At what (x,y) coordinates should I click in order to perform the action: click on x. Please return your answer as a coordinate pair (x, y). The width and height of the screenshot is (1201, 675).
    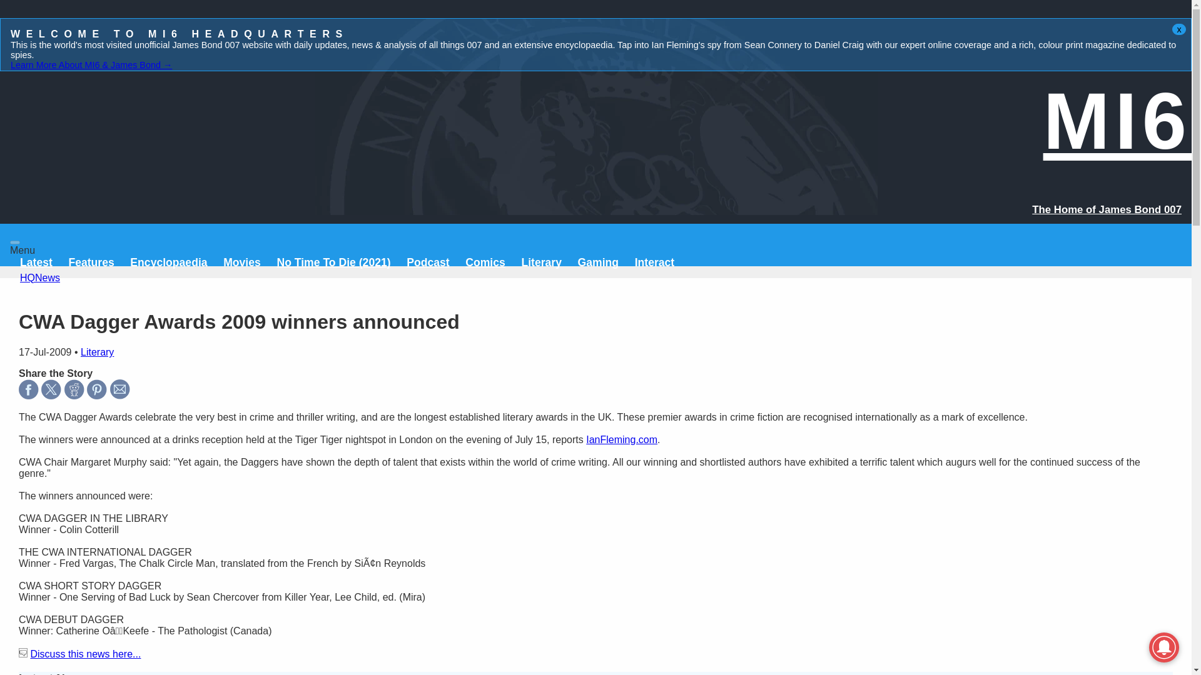
    Looking at the image, I should click on (1178, 29).